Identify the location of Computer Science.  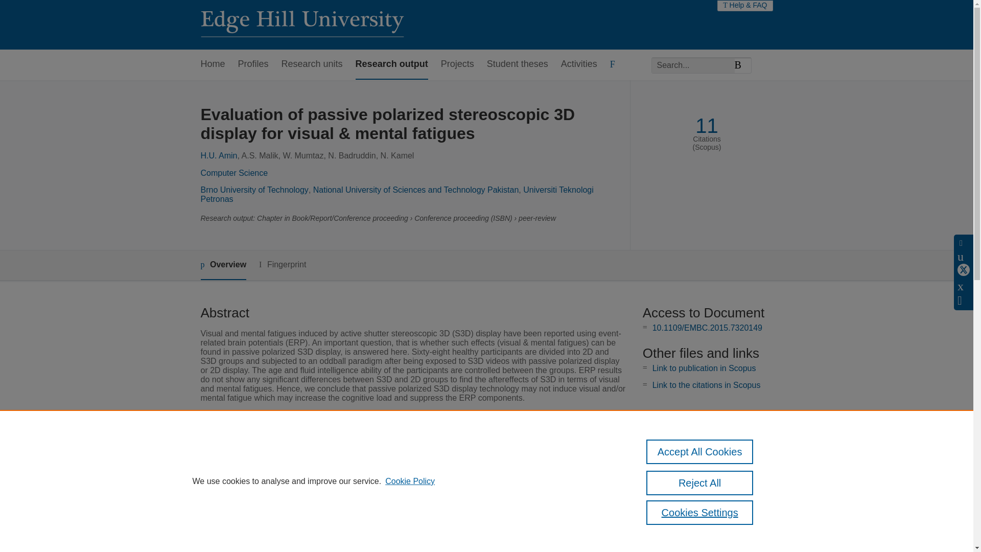
(234, 173).